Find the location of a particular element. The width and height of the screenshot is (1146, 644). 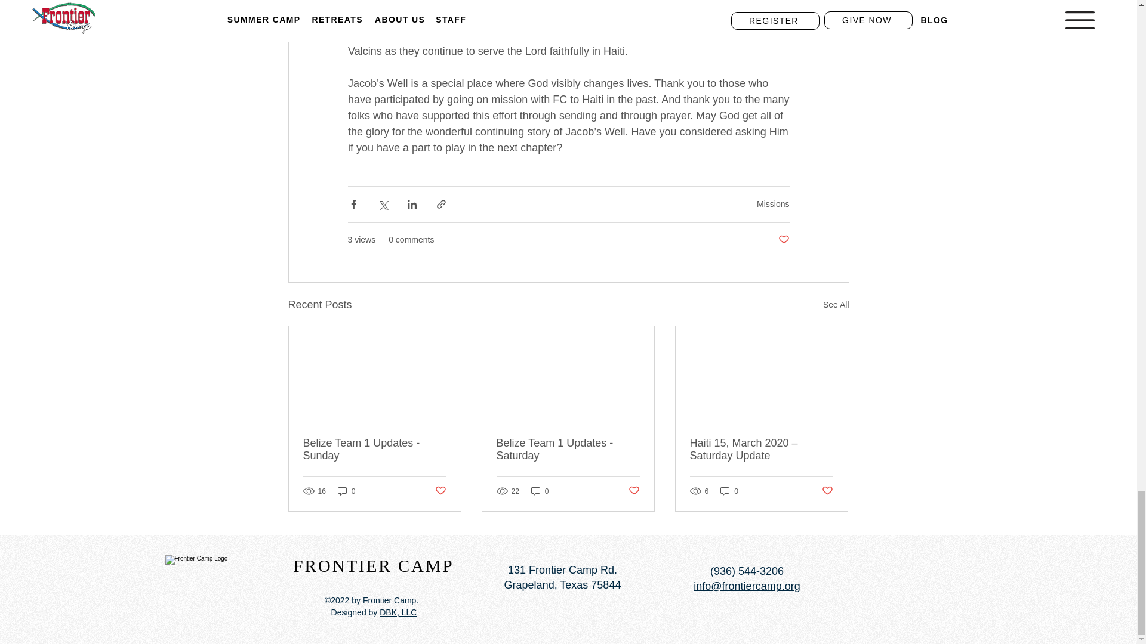

Belize Team 1 Updates - Sunday is located at coordinates (375, 450).